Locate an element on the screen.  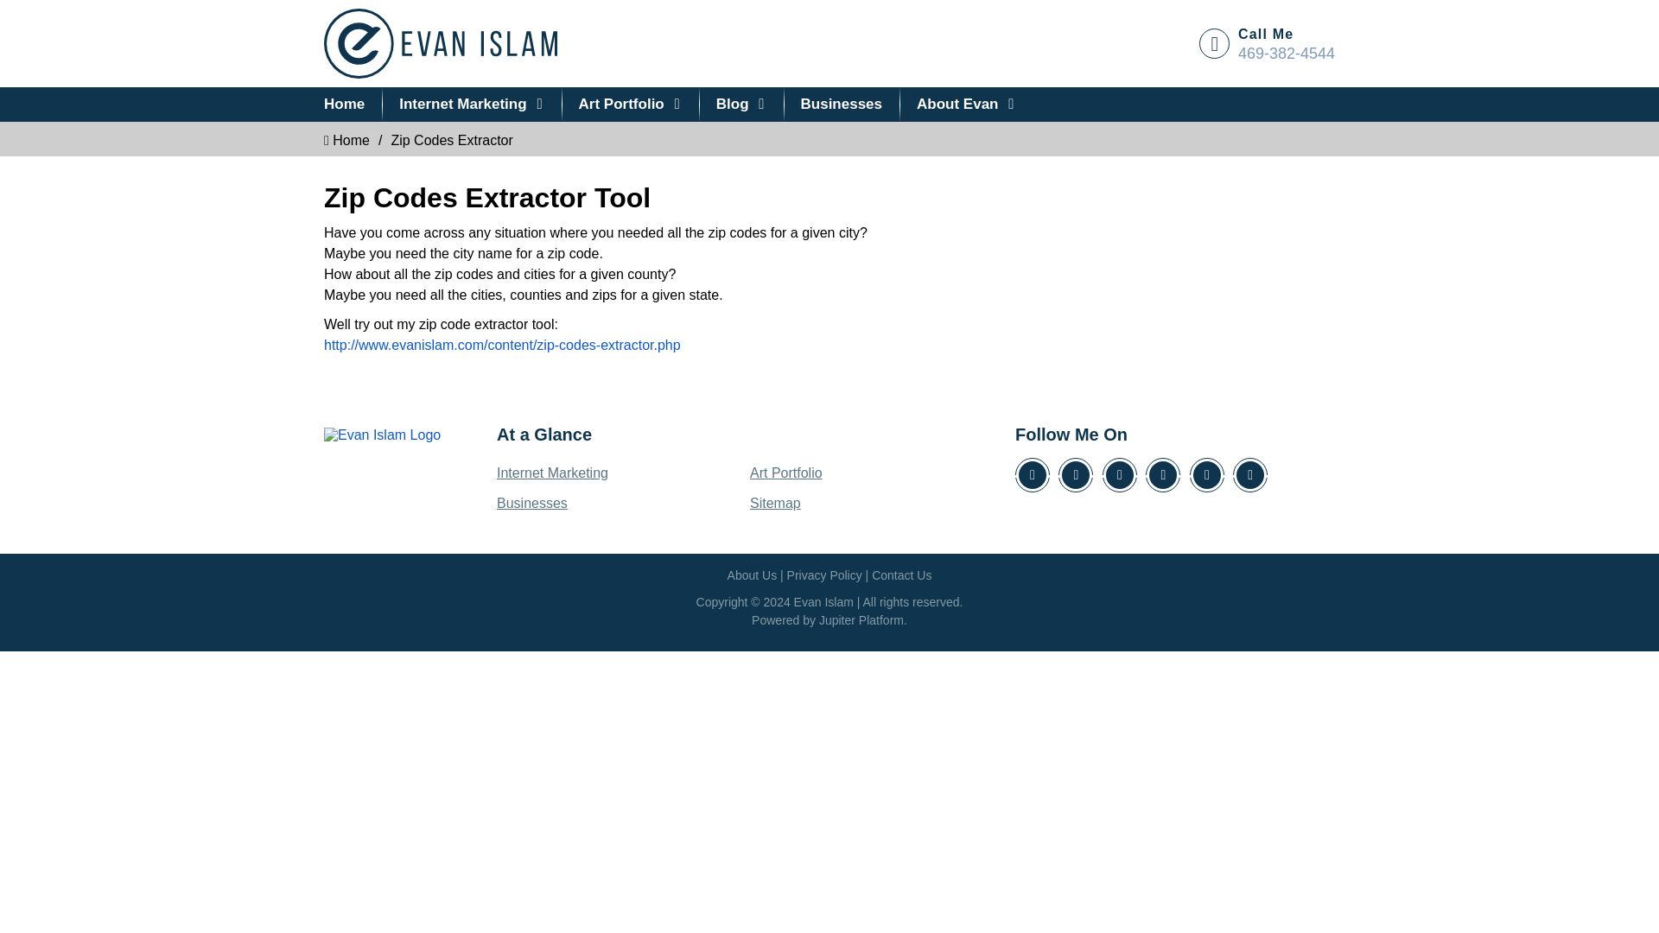
About Evan is located at coordinates (966, 105).